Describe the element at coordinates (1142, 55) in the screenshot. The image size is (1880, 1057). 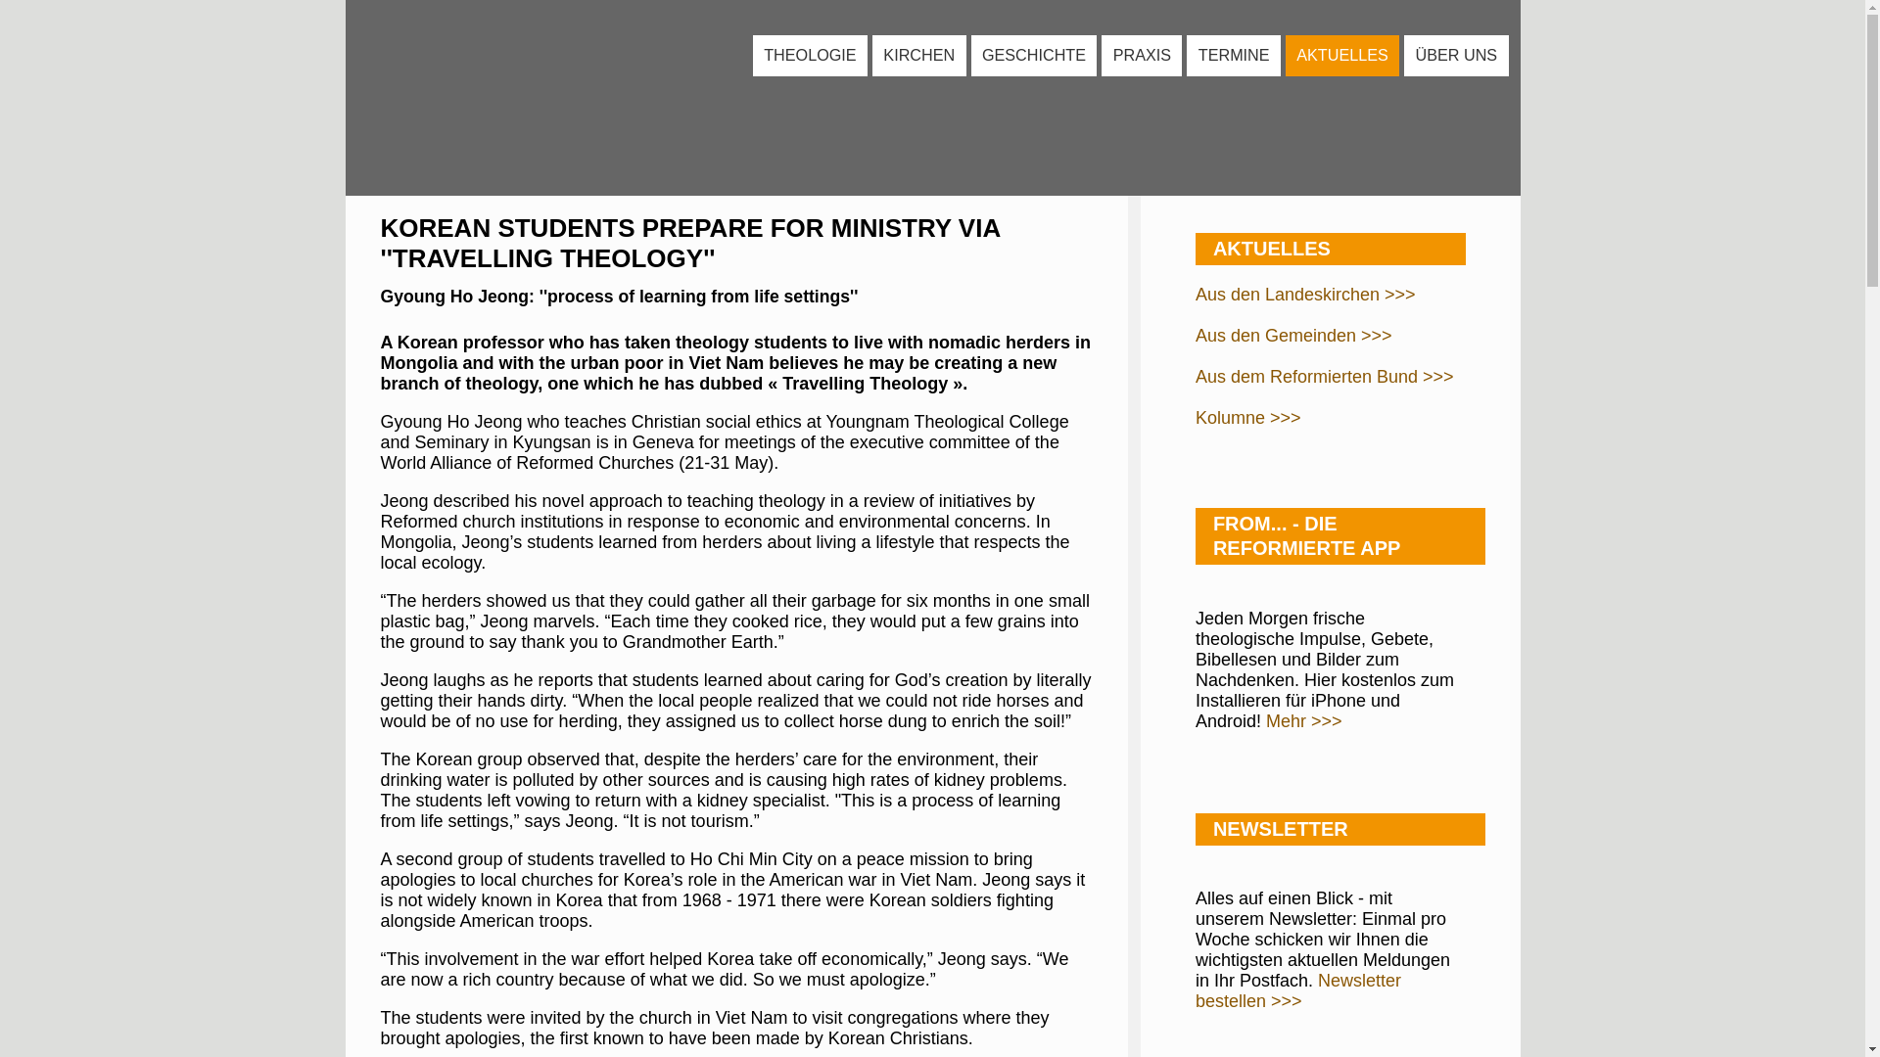
I see `PRAXIS` at that location.